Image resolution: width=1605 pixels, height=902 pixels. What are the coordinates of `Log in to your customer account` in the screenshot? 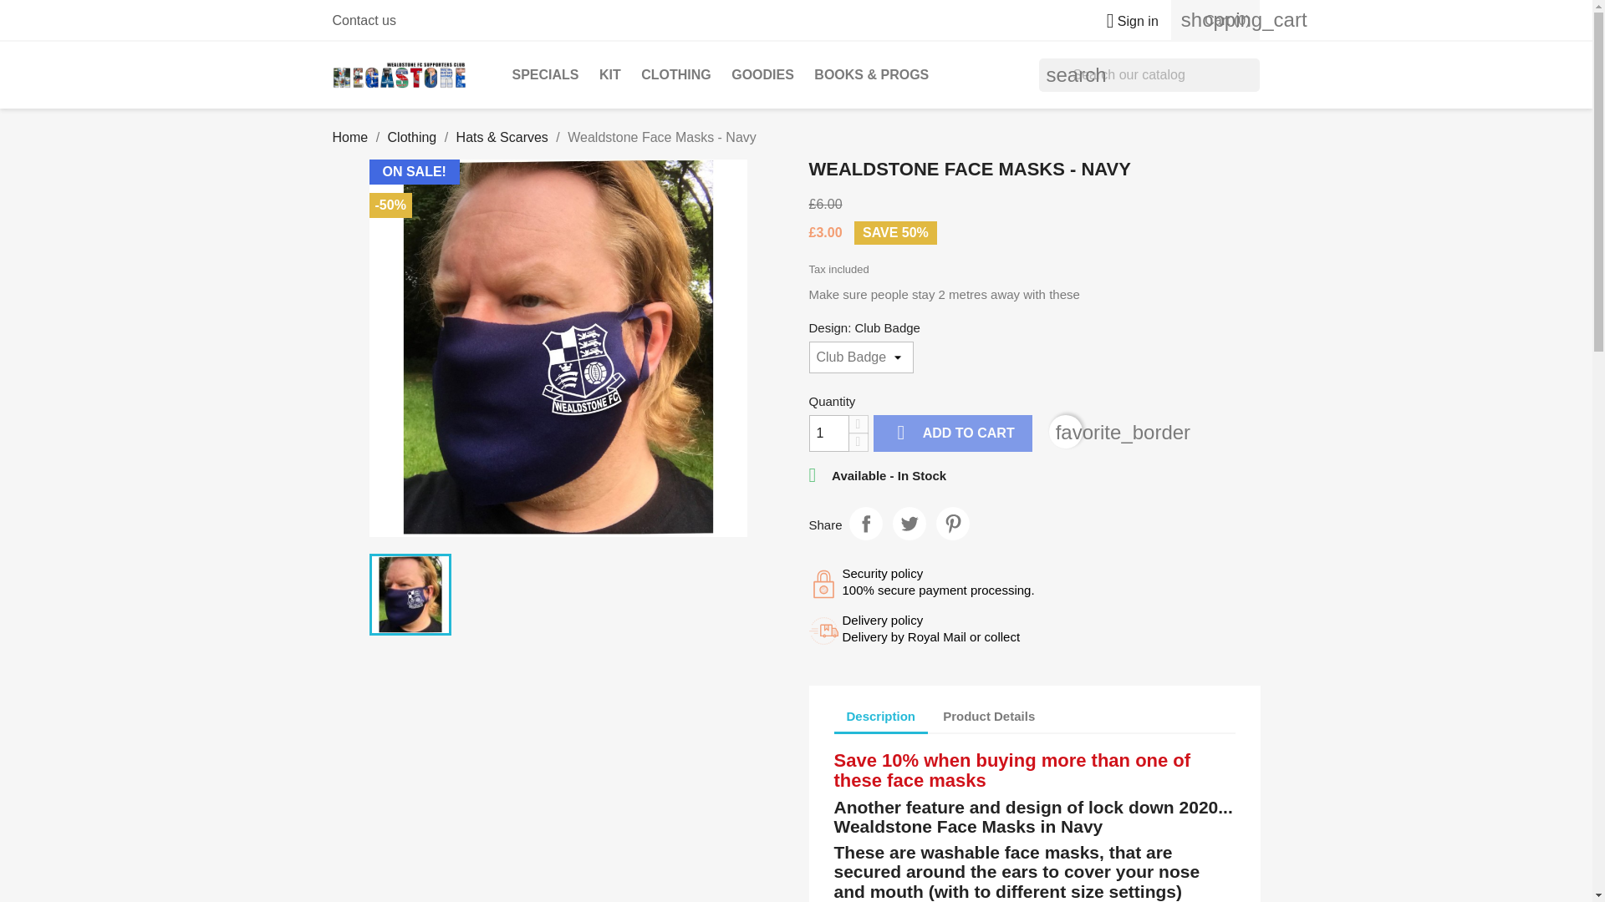 It's located at (1125, 21).